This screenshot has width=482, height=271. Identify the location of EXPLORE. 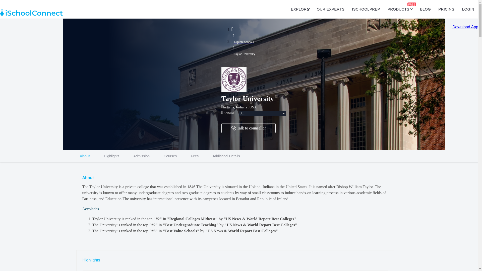
(31, 13).